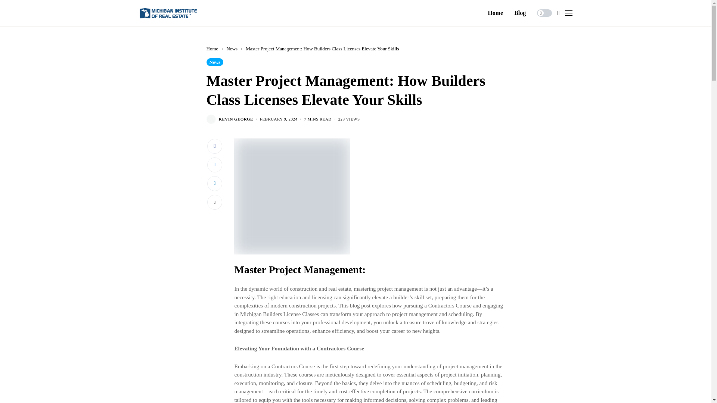 Image resolution: width=717 pixels, height=403 pixels. Describe the element at coordinates (236, 119) in the screenshot. I see `Posts by Kevin George` at that location.